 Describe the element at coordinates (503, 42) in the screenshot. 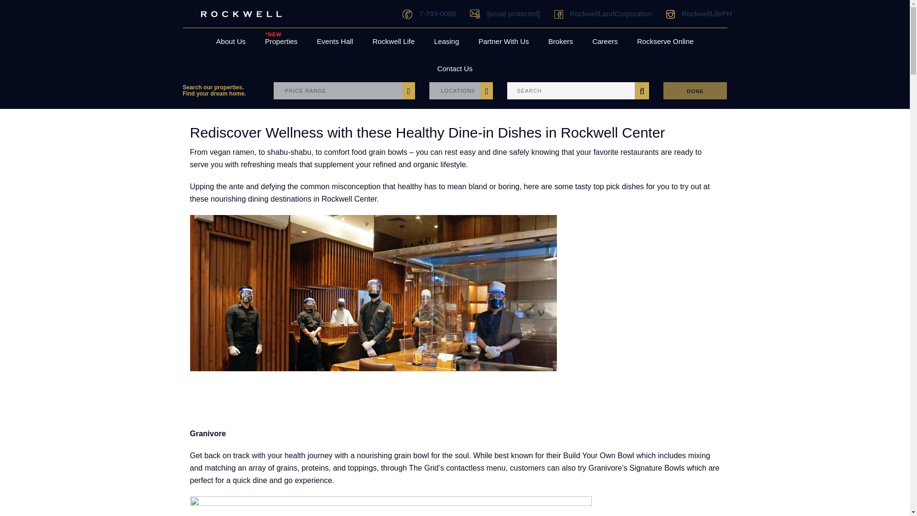

I see `Partner With Us` at that location.